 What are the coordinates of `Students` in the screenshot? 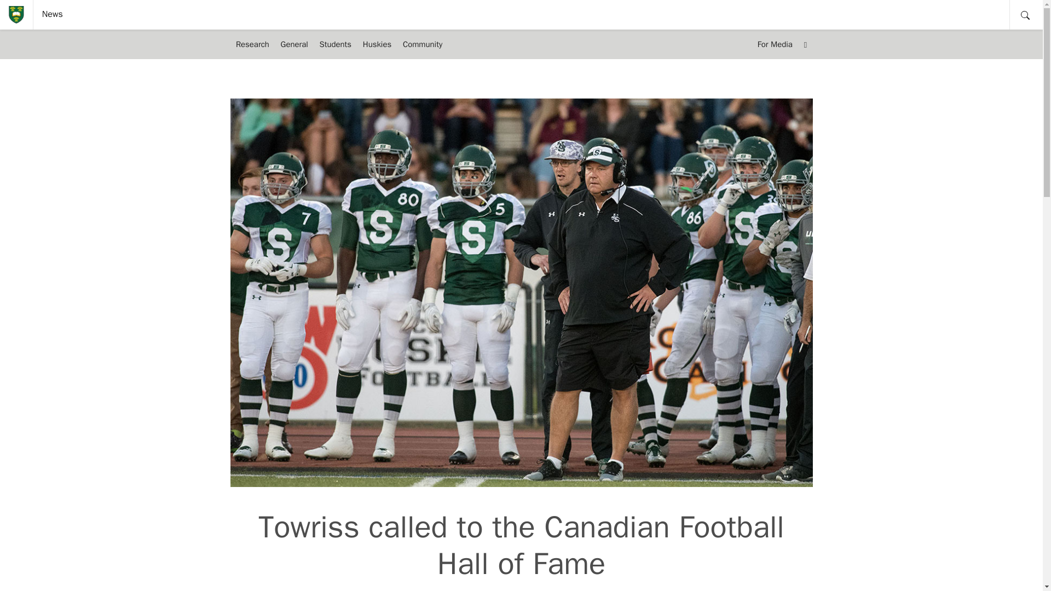 It's located at (335, 44).